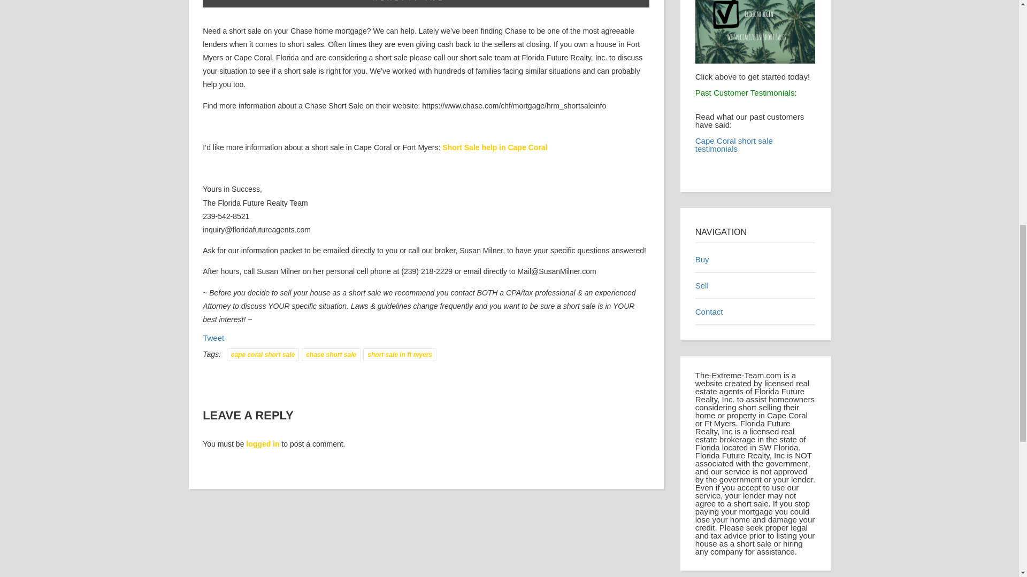  Describe the element at coordinates (400, 355) in the screenshot. I see `short sale in ft myers` at that location.